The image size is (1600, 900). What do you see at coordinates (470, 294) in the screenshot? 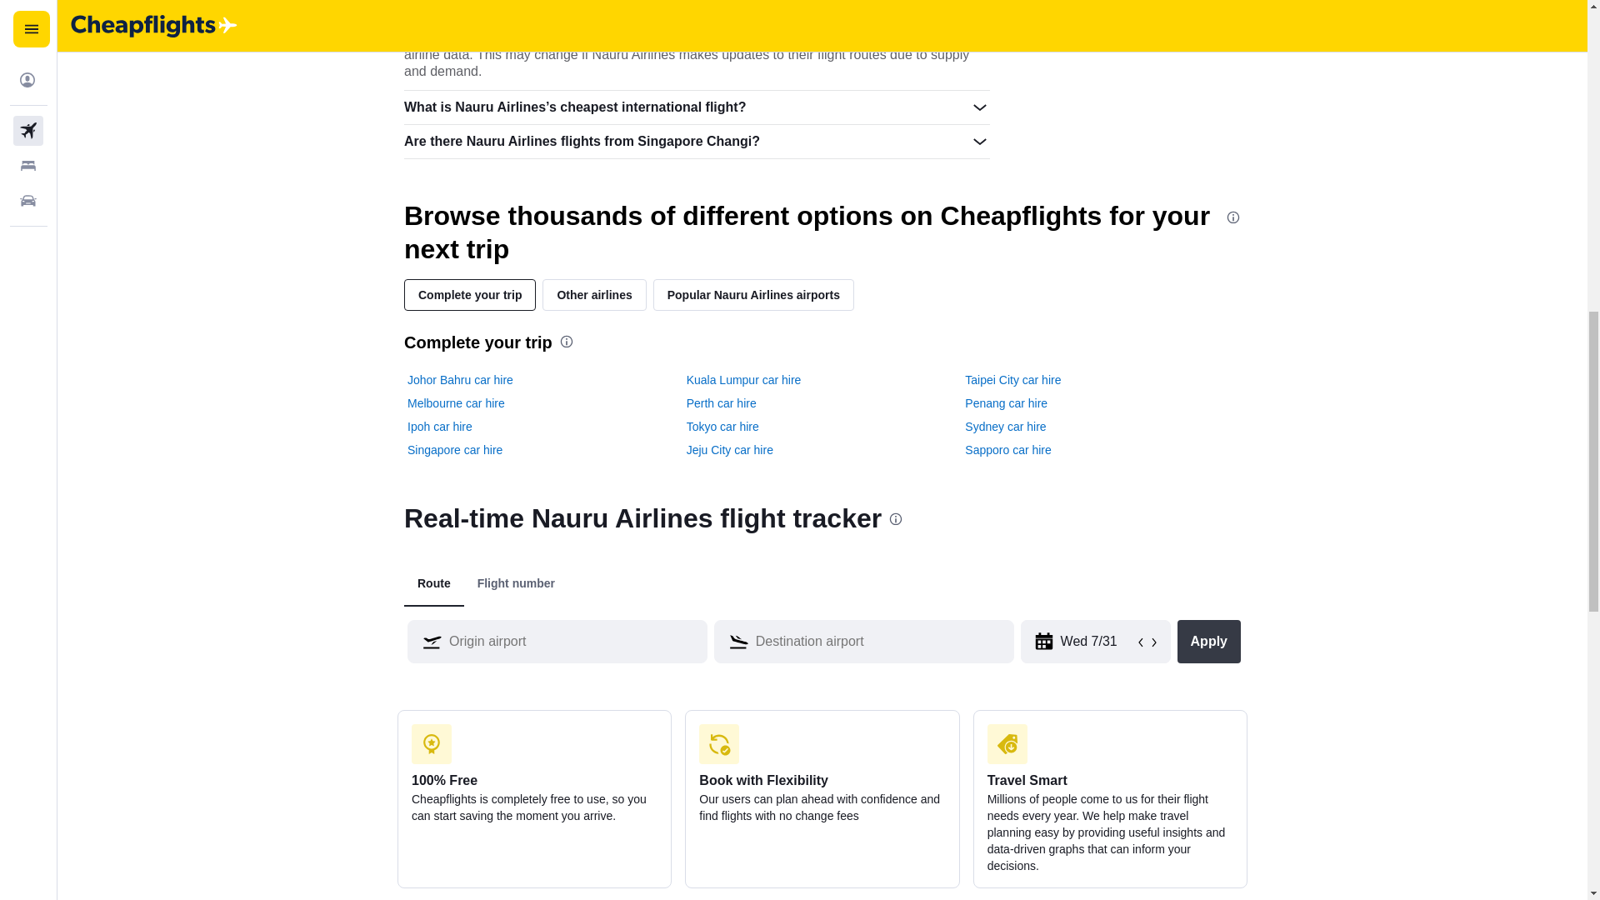
I see `Complete your trip` at bounding box center [470, 294].